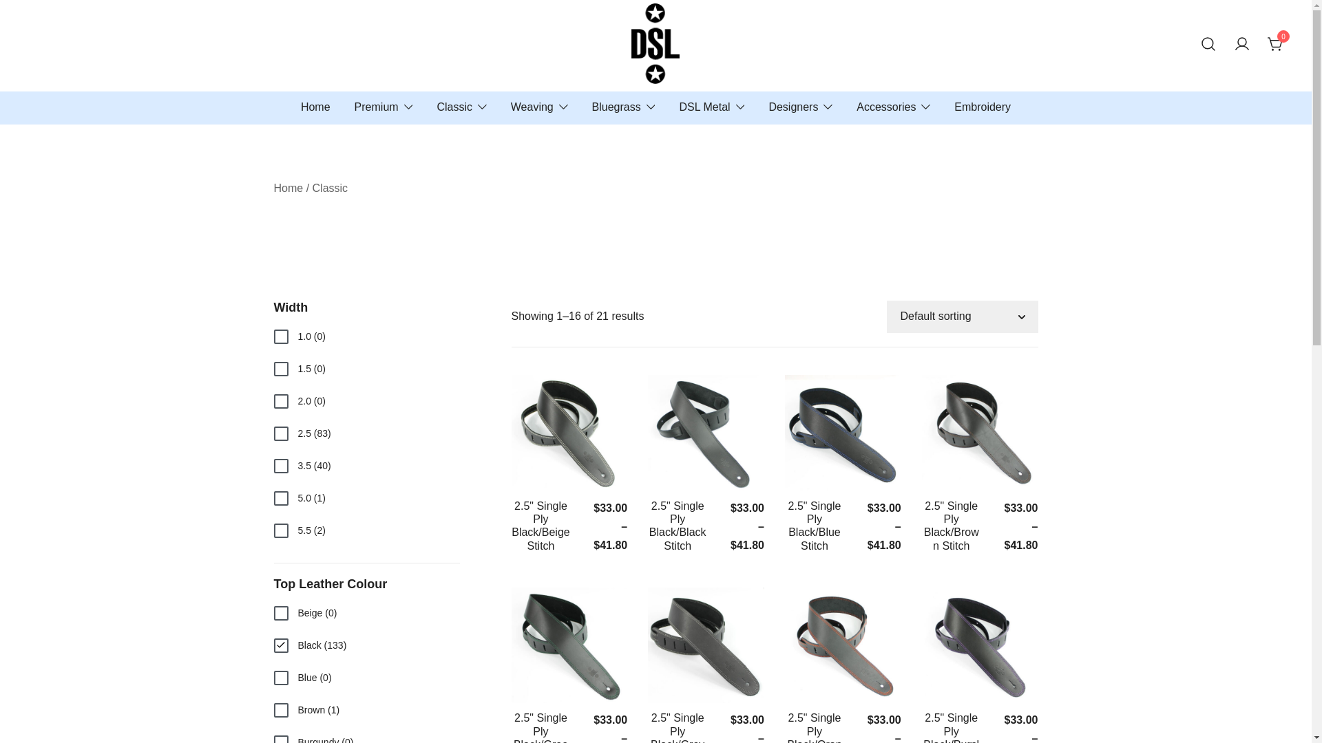 The image size is (1322, 743). Describe the element at coordinates (793, 107) in the screenshot. I see `Designers` at that location.